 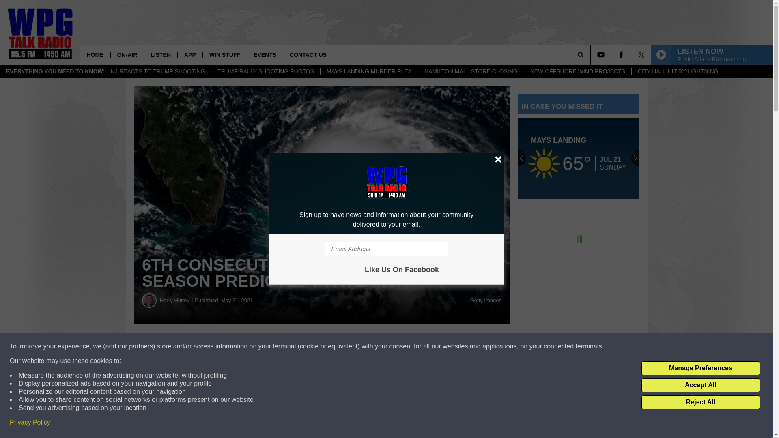 What do you see at coordinates (160, 54) in the screenshot?
I see `LISTEN` at bounding box center [160, 54].